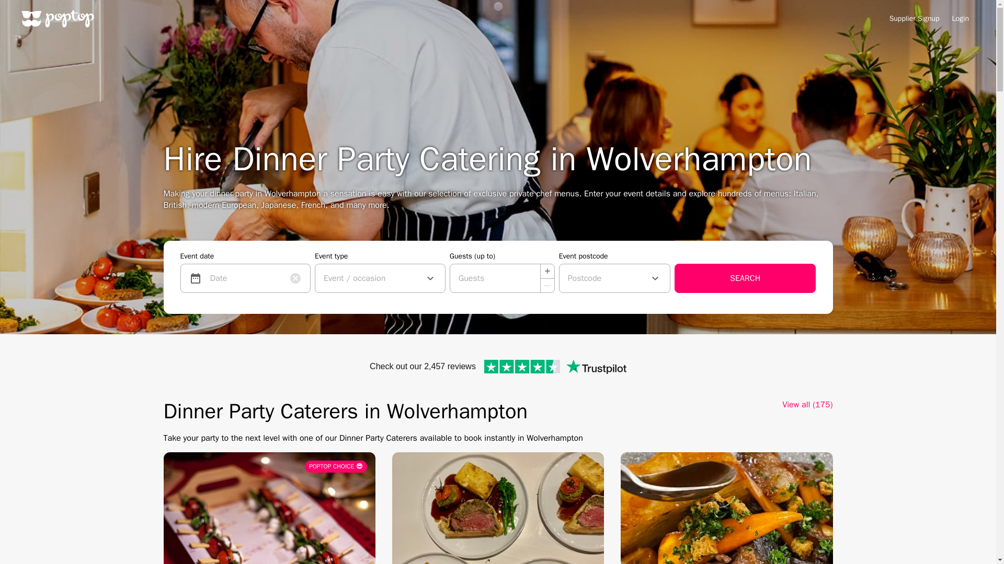 The image size is (1004, 564). I want to click on Supplier Signup, so click(915, 19).